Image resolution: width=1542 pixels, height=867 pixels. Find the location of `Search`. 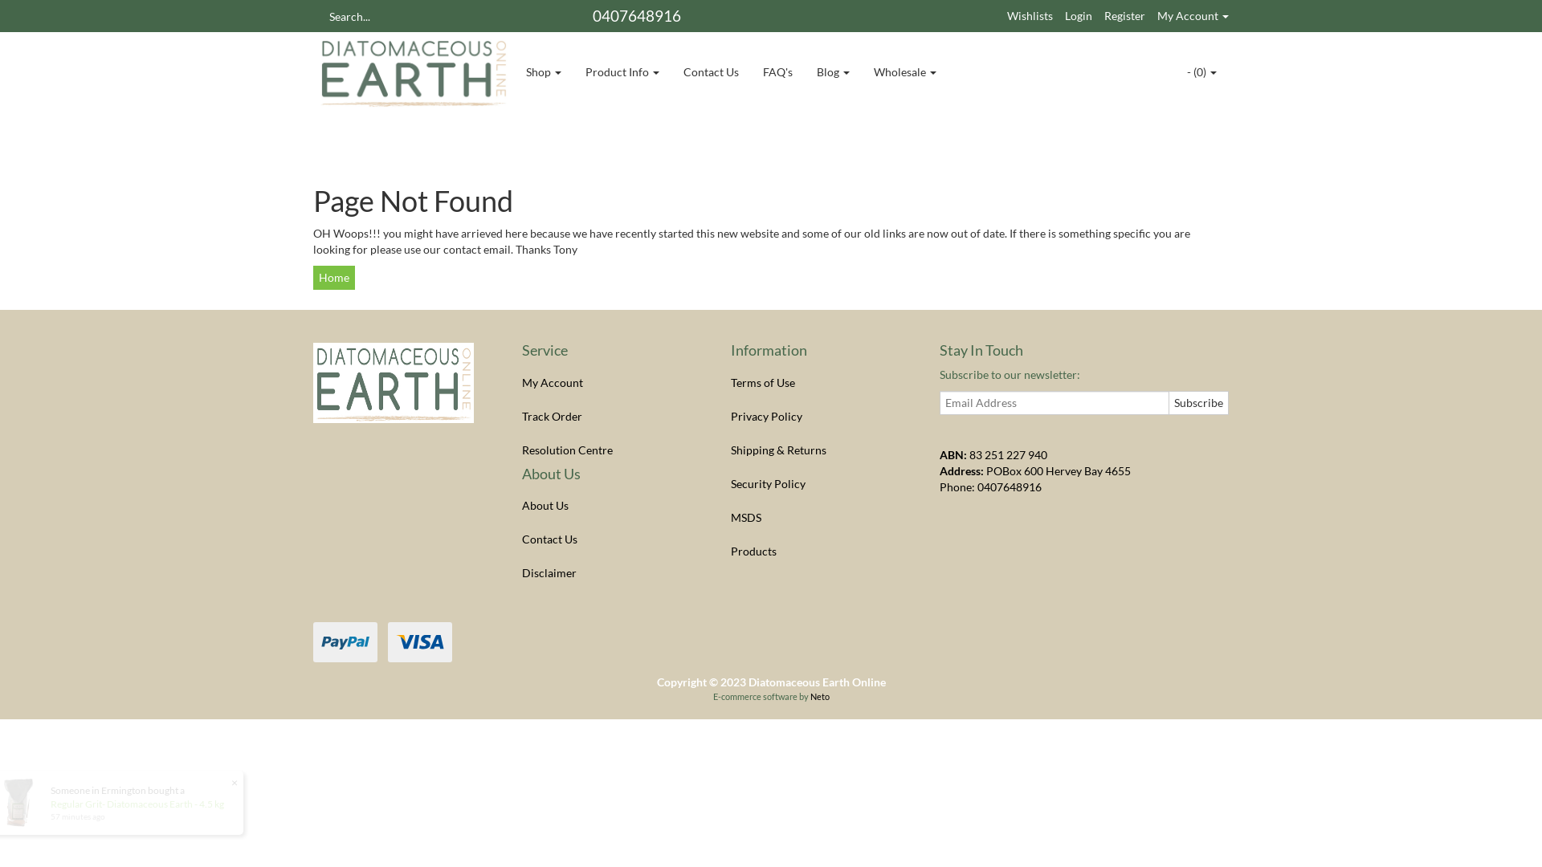

Search is located at coordinates (319, 16).